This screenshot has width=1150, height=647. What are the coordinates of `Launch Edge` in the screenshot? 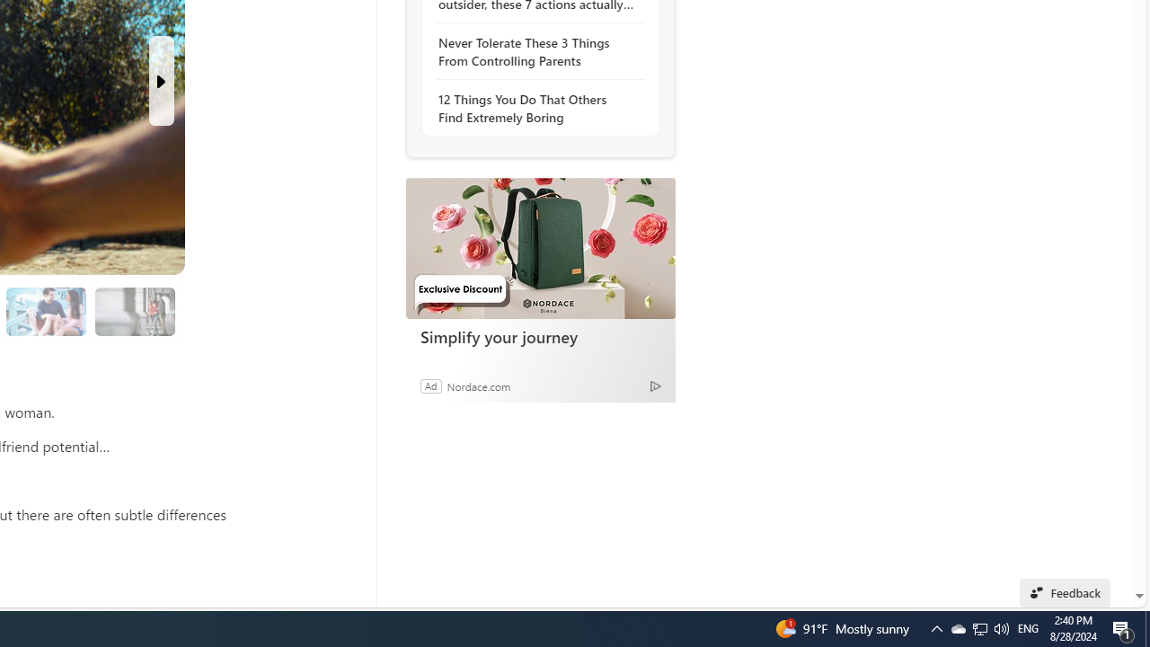 It's located at (553, 442).